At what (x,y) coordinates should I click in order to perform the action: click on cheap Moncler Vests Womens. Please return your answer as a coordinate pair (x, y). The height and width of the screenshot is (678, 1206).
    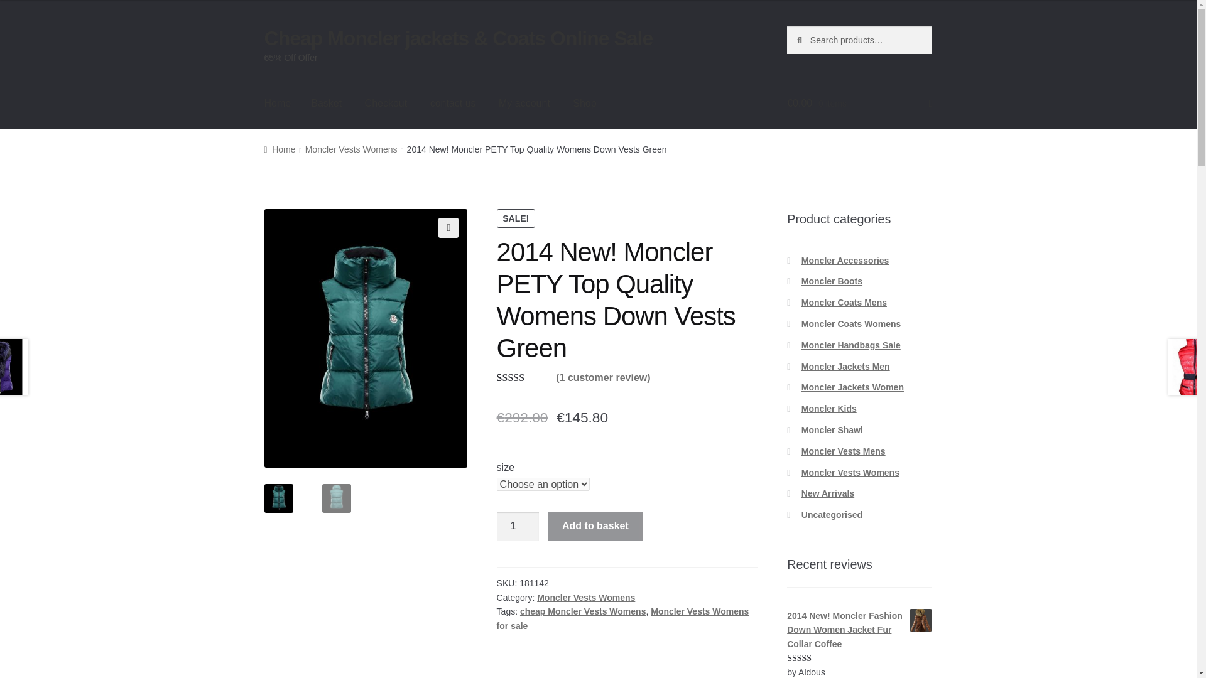
    Looking at the image, I should click on (582, 611).